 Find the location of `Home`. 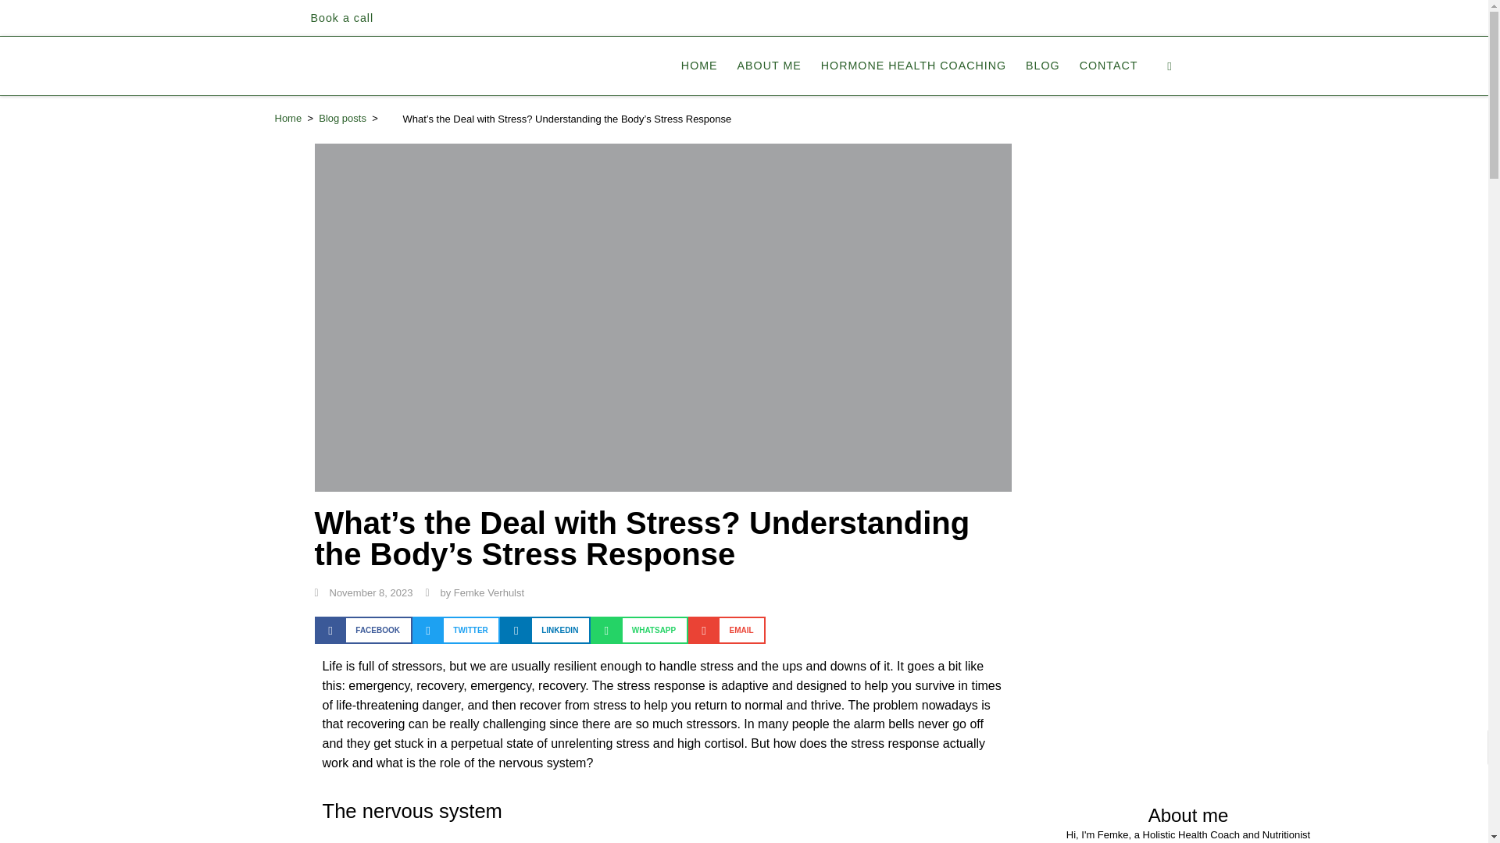

Home is located at coordinates (288, 117).